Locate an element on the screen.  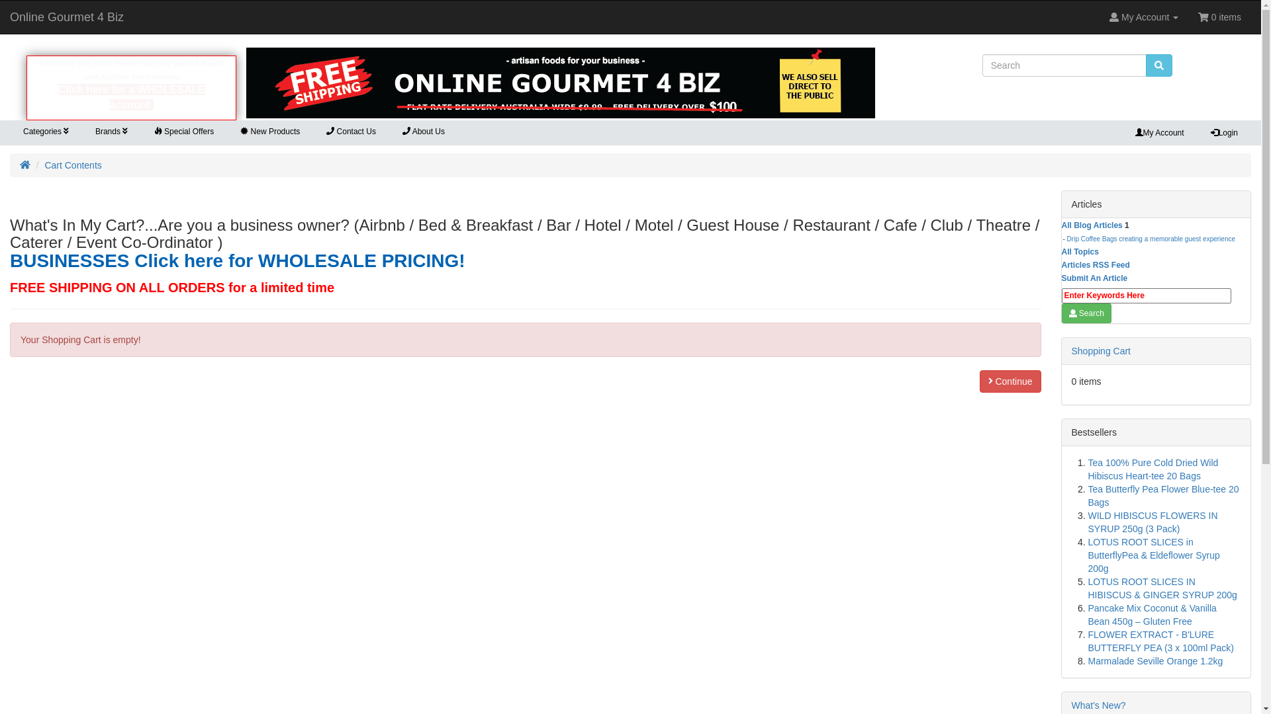
LOTUS ROOT SLICES IN HIBISCUS & GINGER SYRUP 200g is located at coordinates (1162, 588).